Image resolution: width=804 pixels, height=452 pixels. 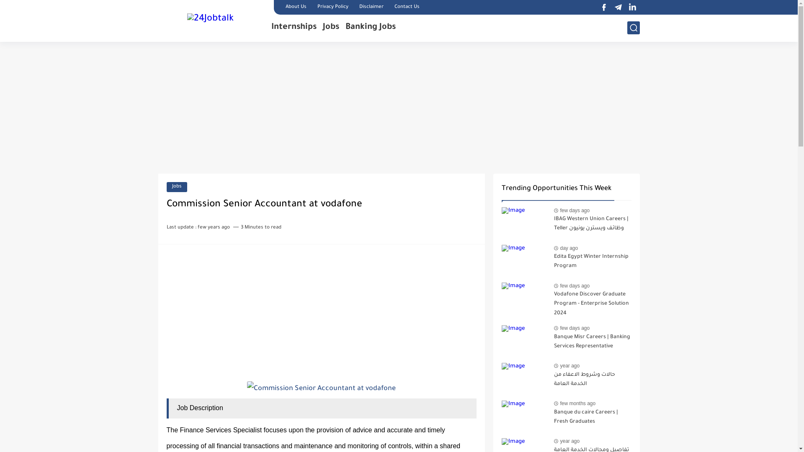 What do you see at coordinates (632, 8) in the screenshot?
I see `linkedin` at bounding box center [632, 8].